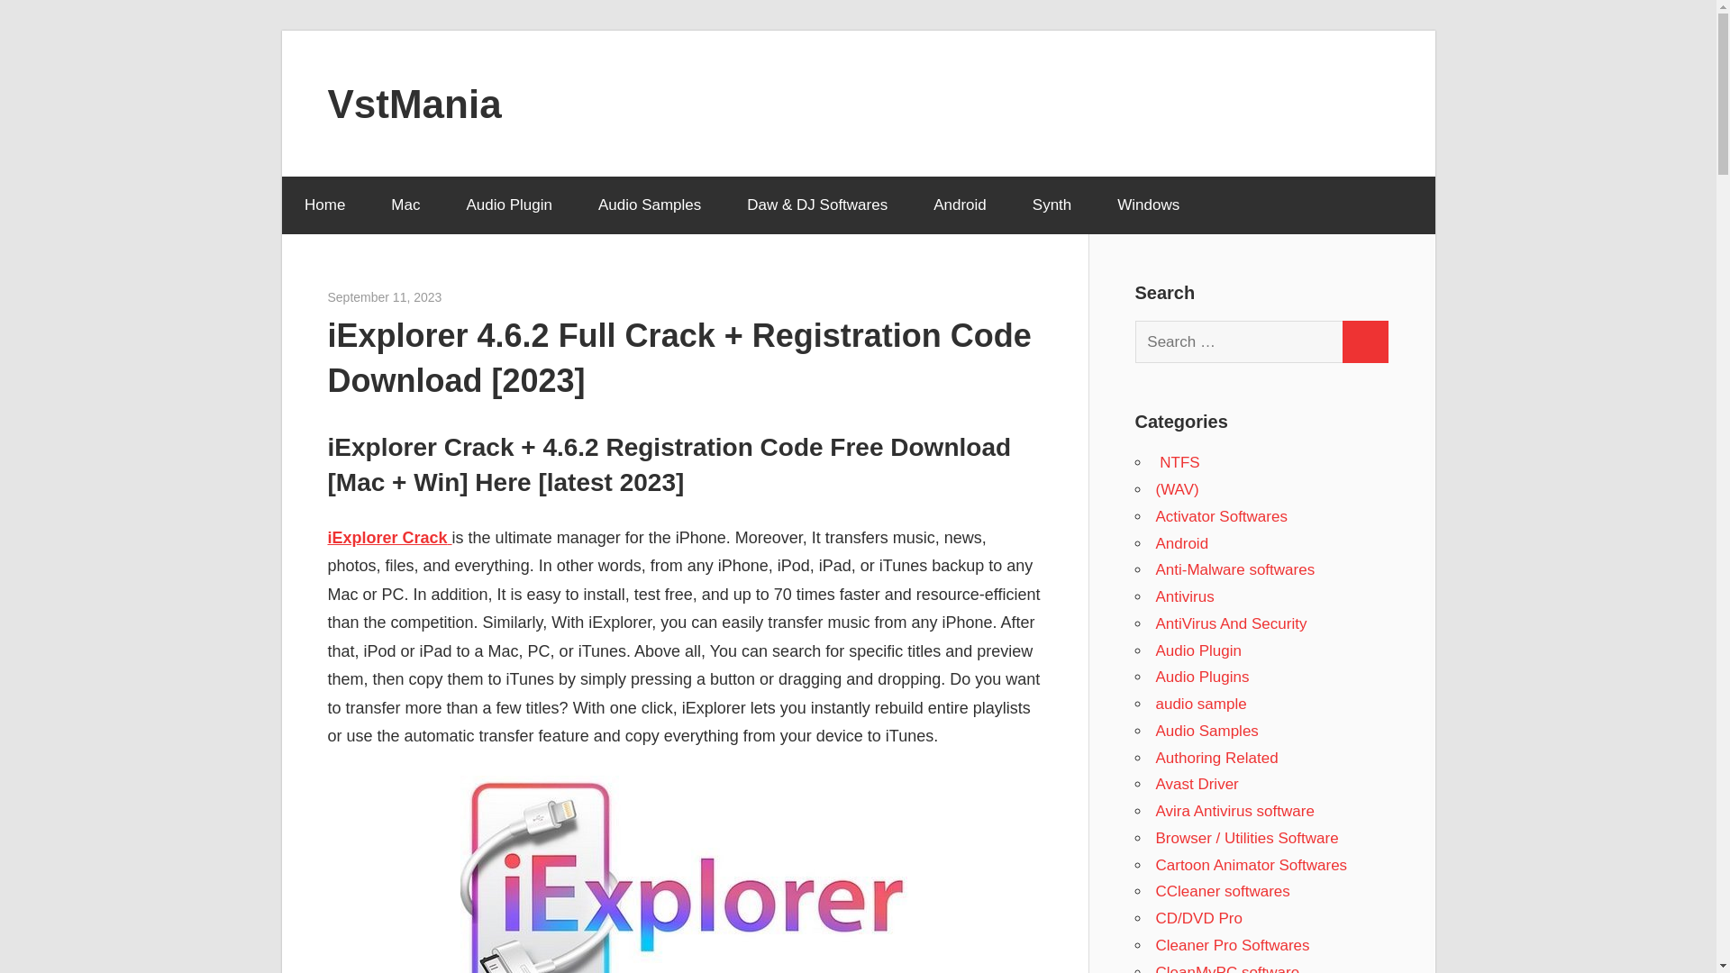  I want to click on Audio Samples, so click(649, 205).